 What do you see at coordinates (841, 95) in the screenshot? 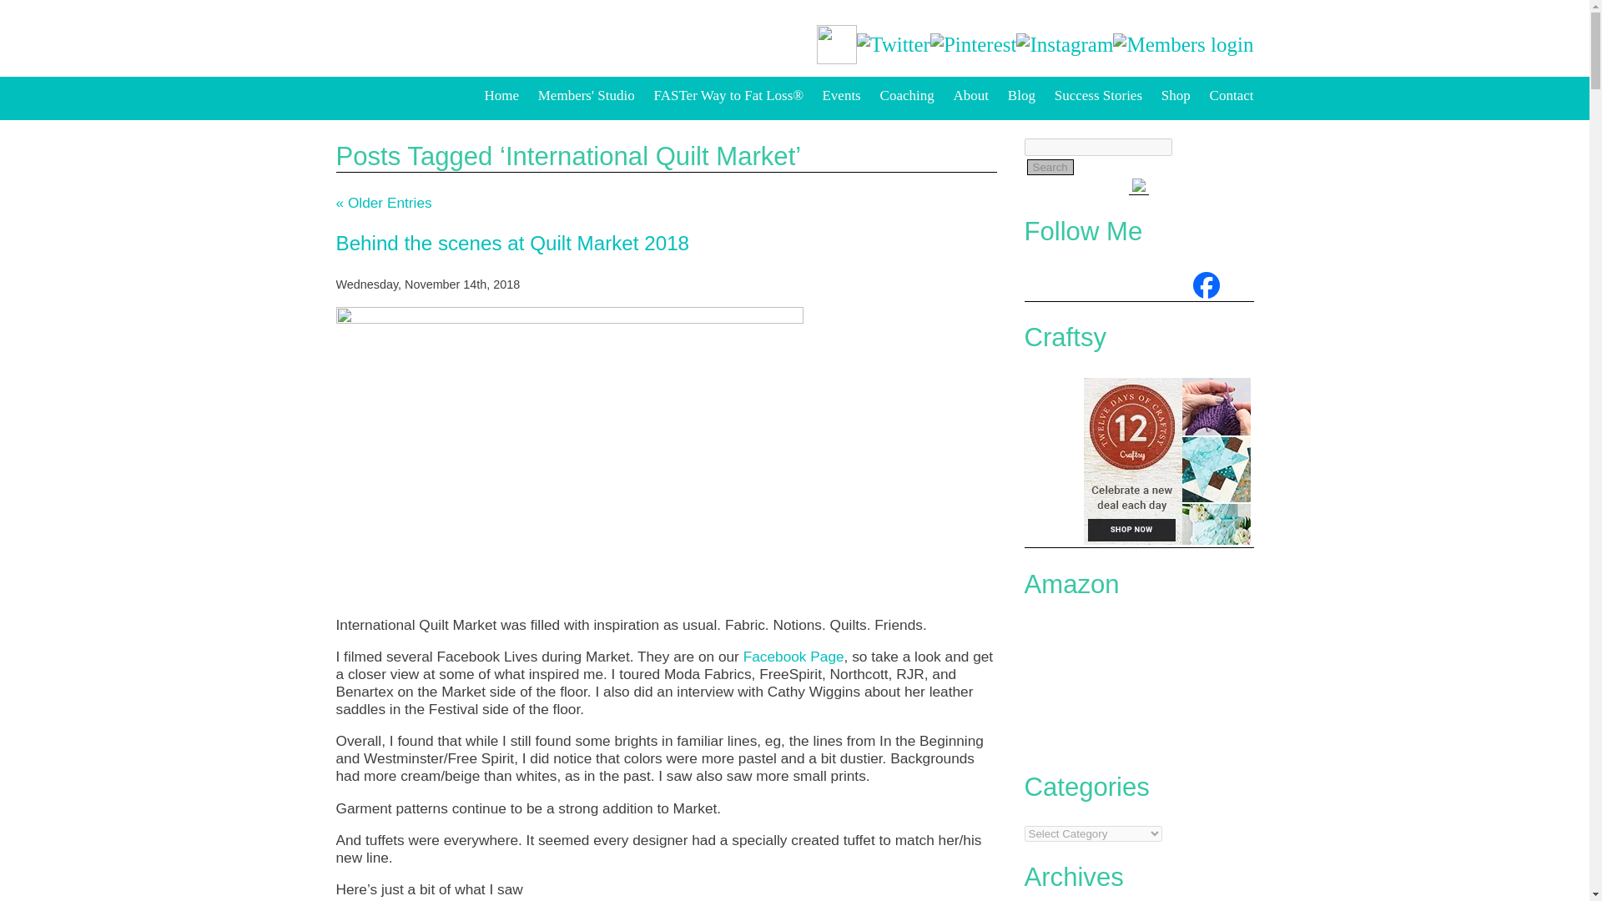
I see `Events` at bounding box center [841, 95].